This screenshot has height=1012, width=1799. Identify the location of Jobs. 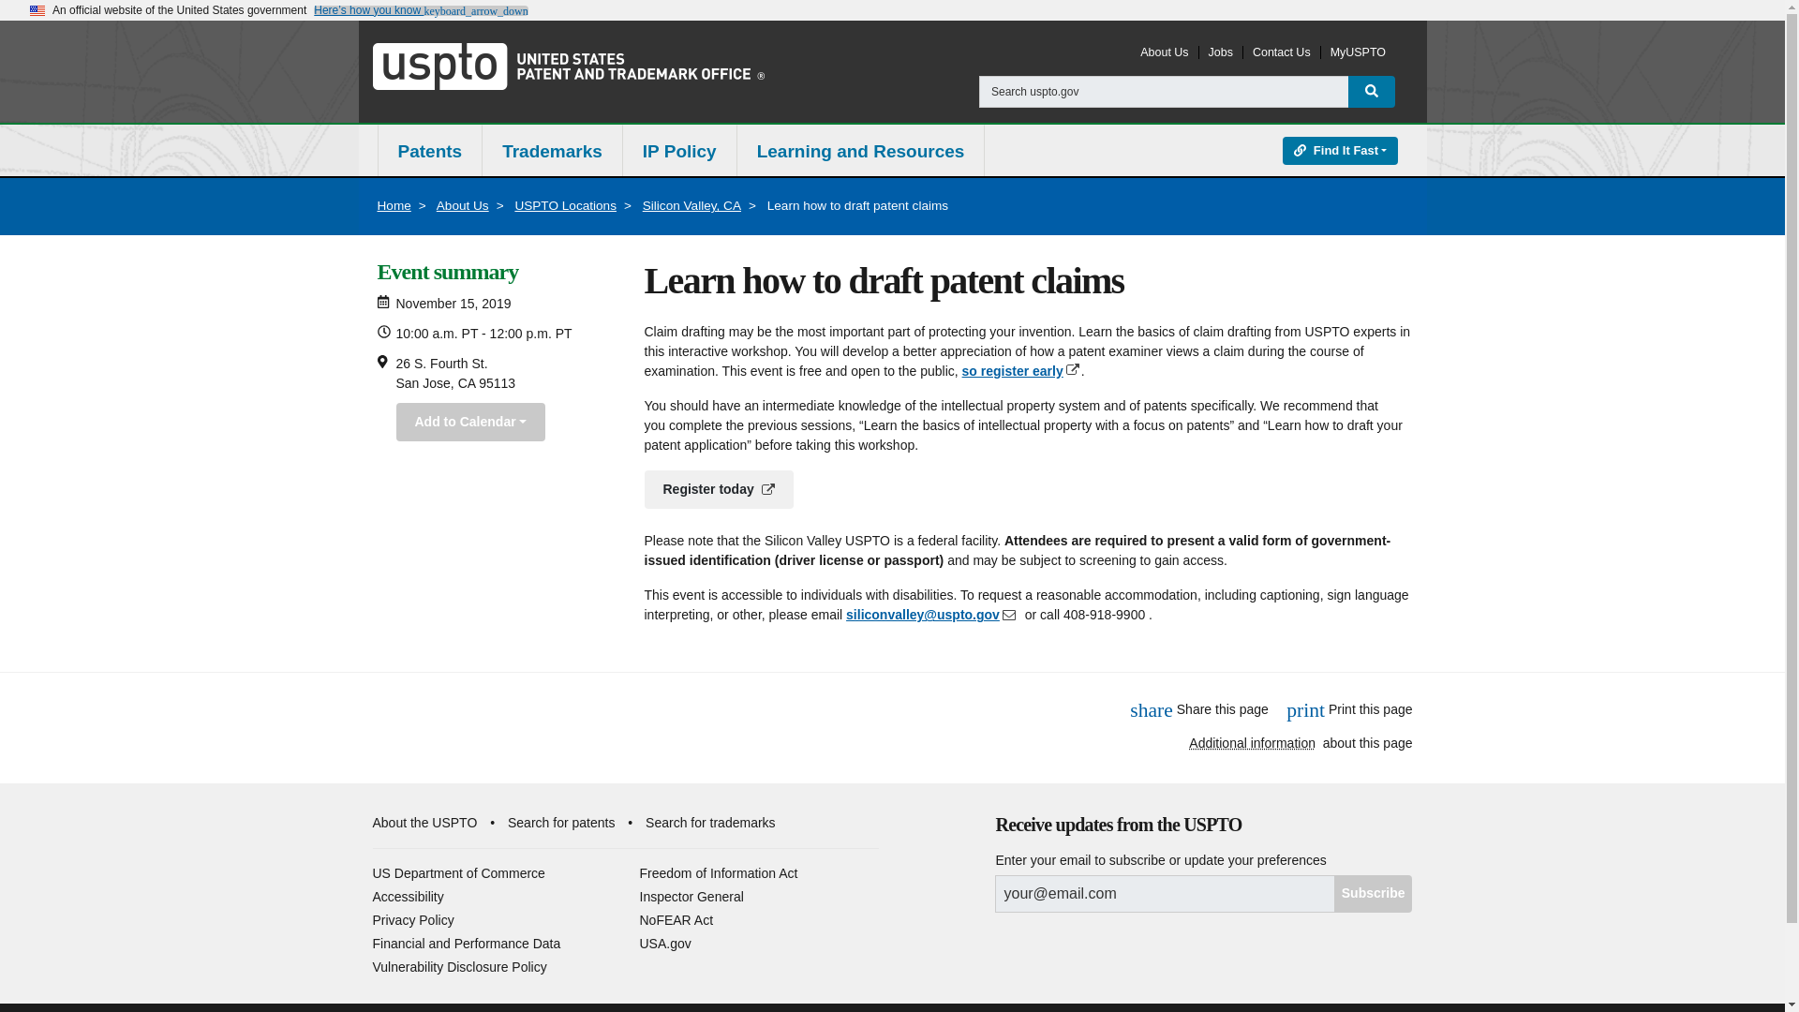
(1220, 52).